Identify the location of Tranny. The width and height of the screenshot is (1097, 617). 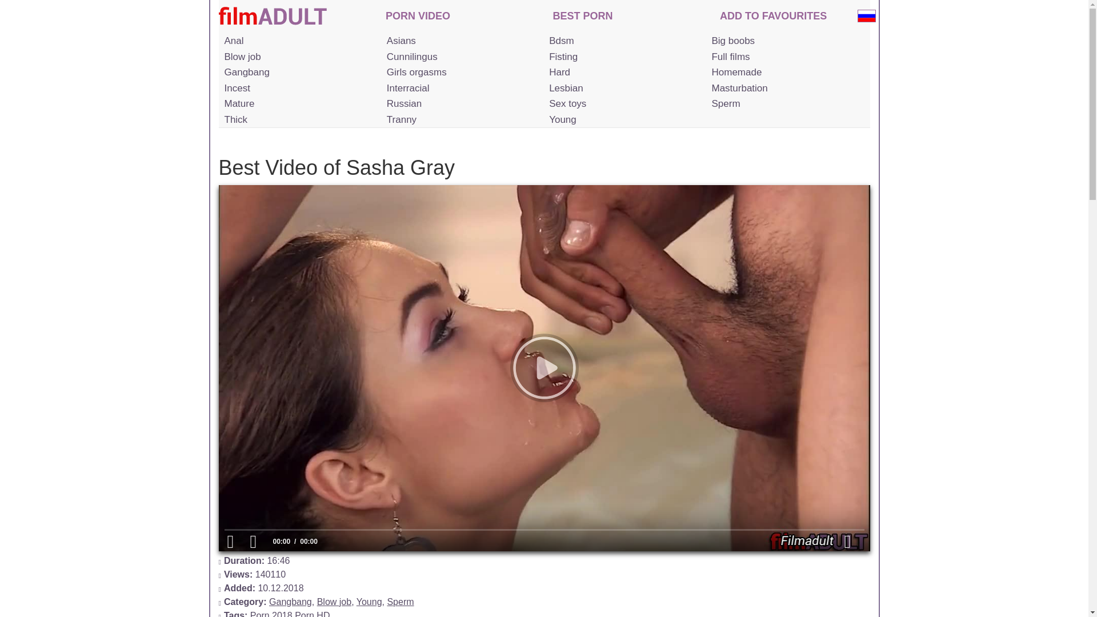
(461, 119).